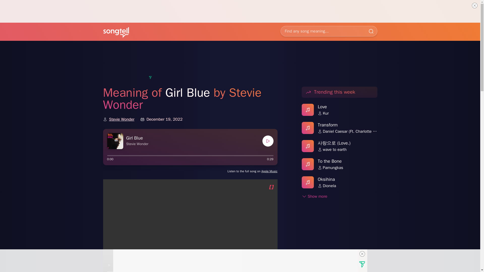 This screenshot has height=272, width=484. I want to click on 3rd party ad content, so click(235, 261).